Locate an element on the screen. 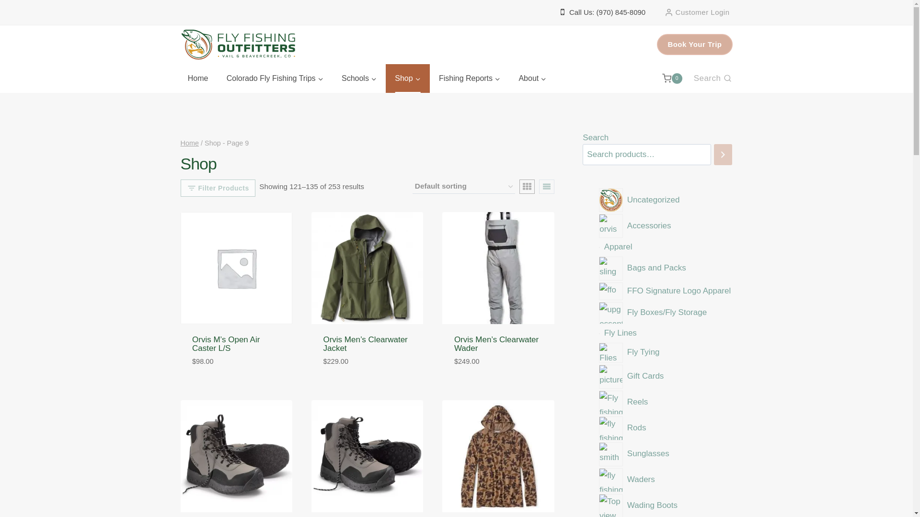  Home is located at coordinates (197, 78).